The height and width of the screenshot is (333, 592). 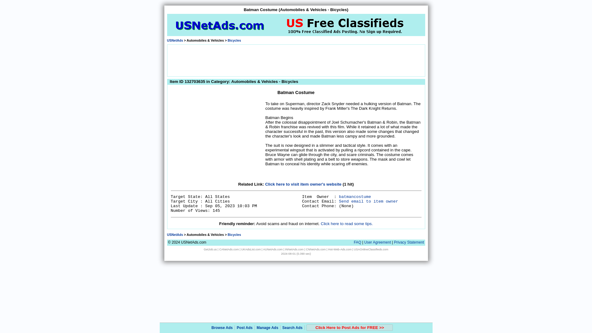 I want to click on Send email to item owner, so click(x=368, y=201).